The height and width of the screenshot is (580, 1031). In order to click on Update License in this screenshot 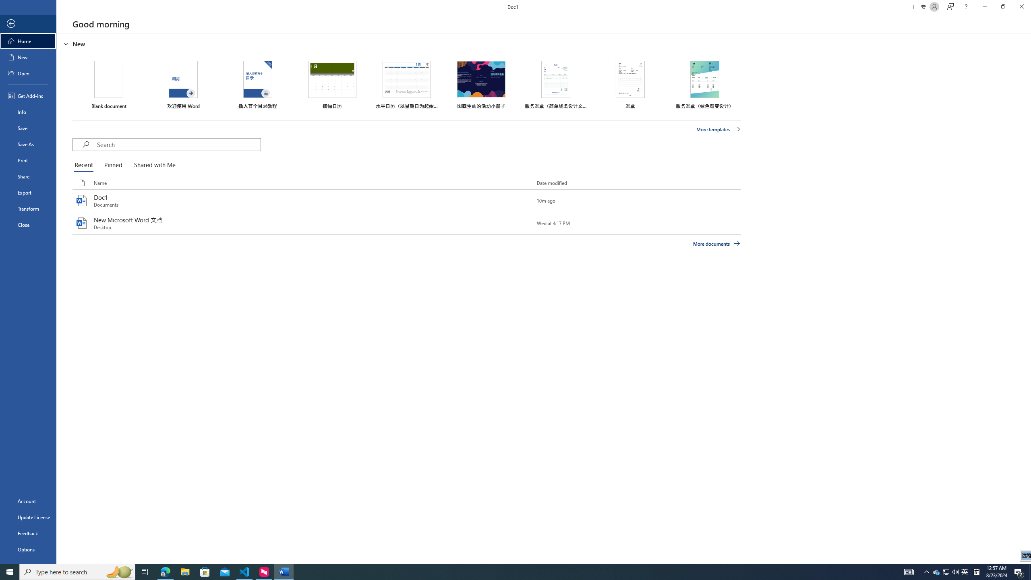, I will do `click(28, 517)`.